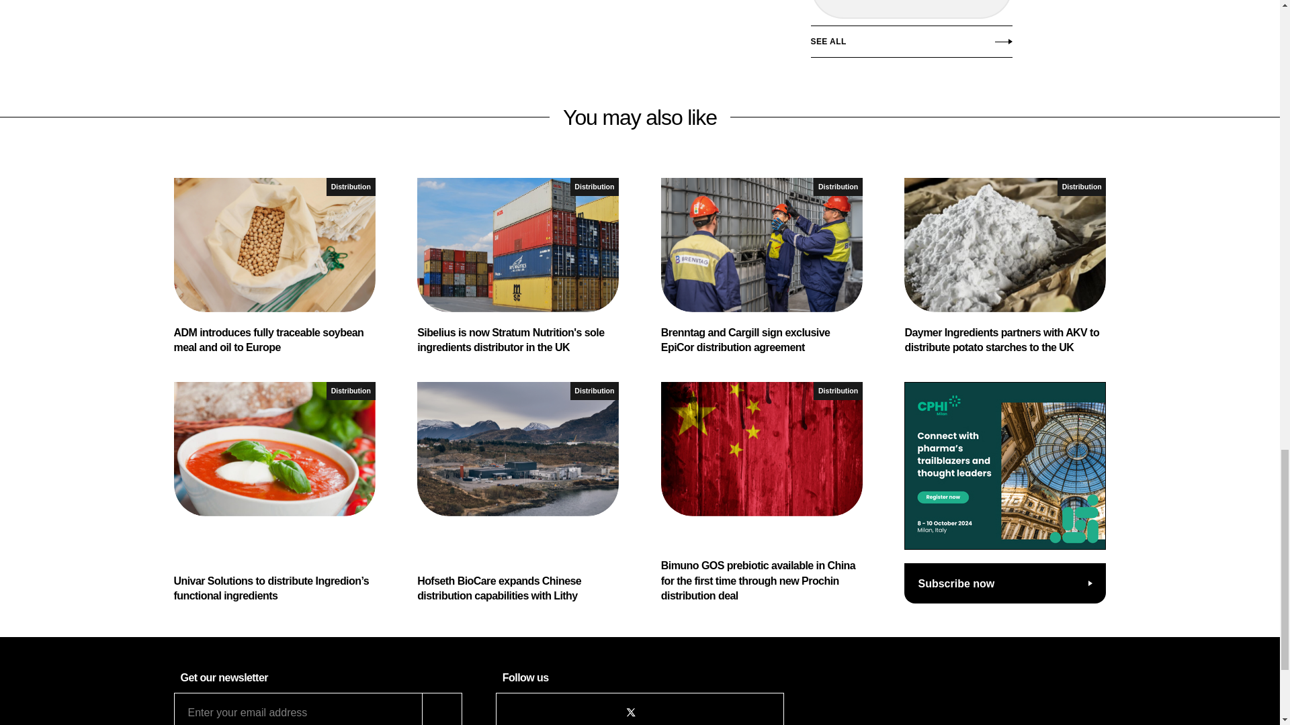 The width and height of the screenshot is (1290, 725). I want to click on SEE ALL, so click(910, 44).